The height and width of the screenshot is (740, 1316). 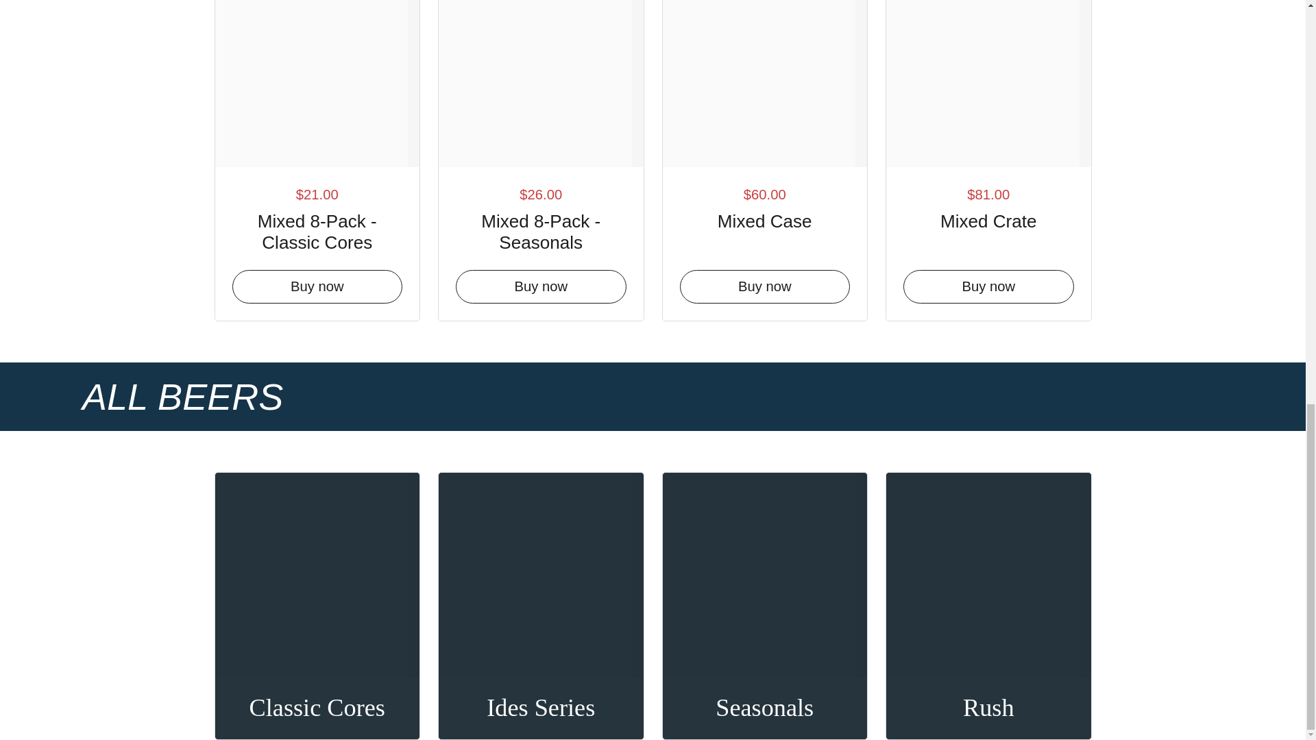 What do you see at coordinates (317, 229) in the screenshot?
I see `Mixed 8-Pack - Classic Cores` at bounding box center [317, 229].